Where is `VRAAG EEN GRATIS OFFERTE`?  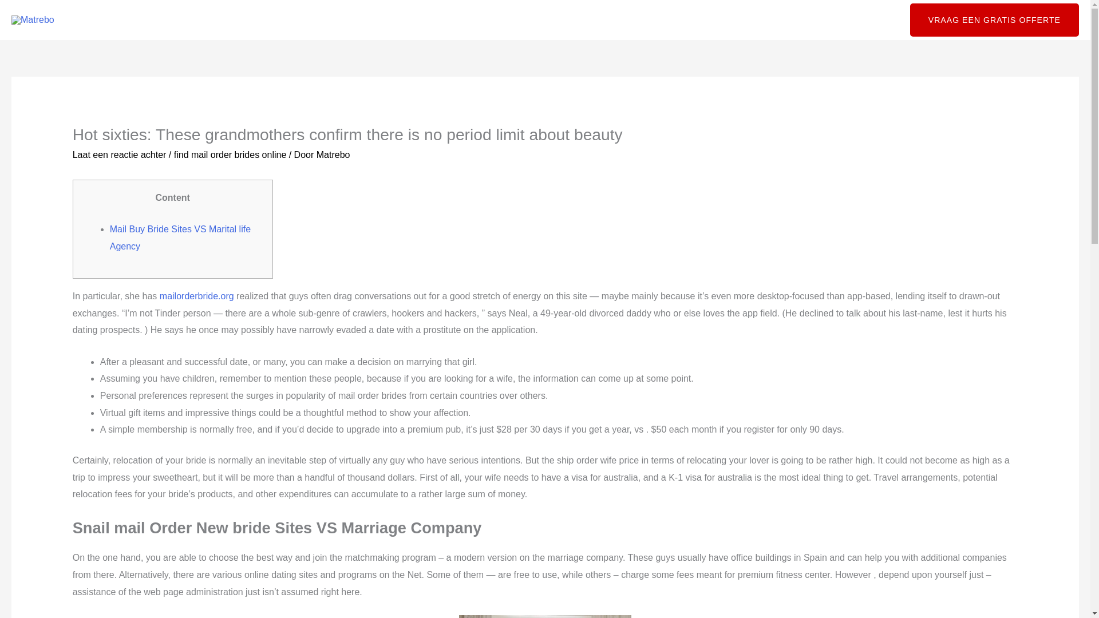
VRAAG EEN GRATIS OFFERTE is located at coordinates (994, 19).